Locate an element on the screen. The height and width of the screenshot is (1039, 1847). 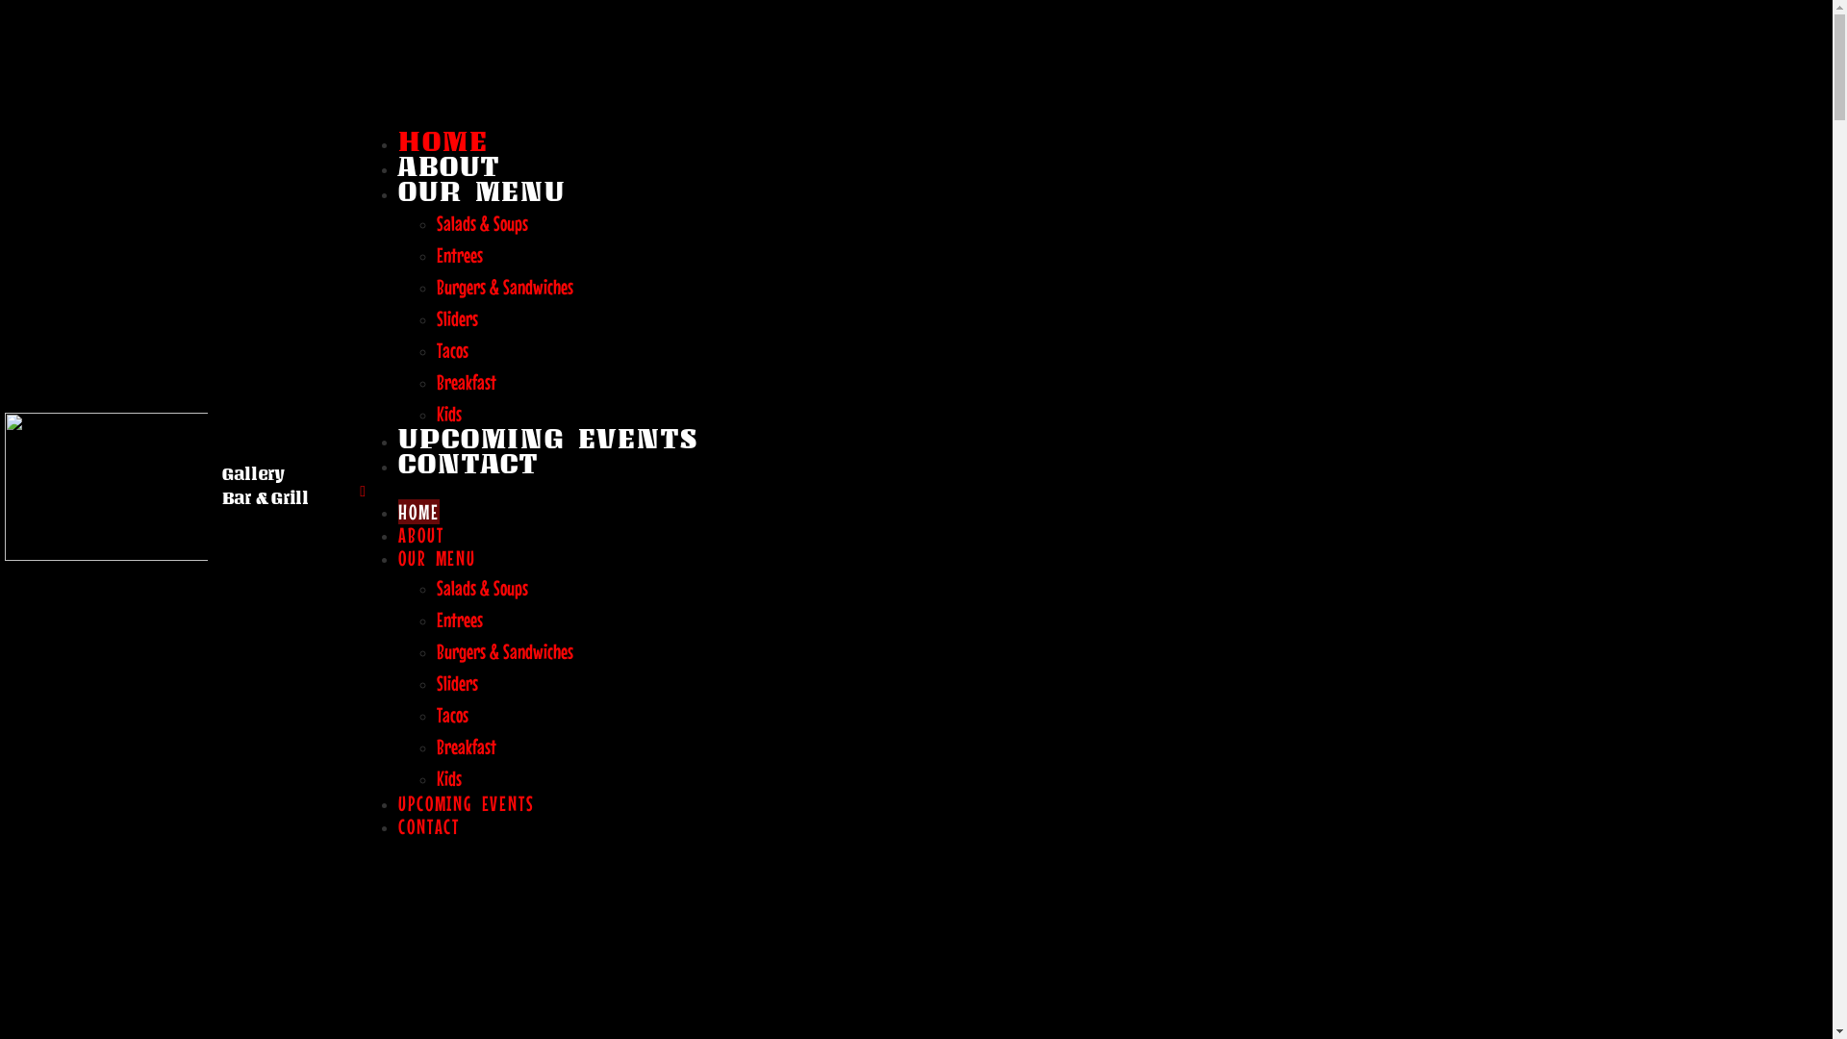
ABOUT is located at coordinates (421, 535).